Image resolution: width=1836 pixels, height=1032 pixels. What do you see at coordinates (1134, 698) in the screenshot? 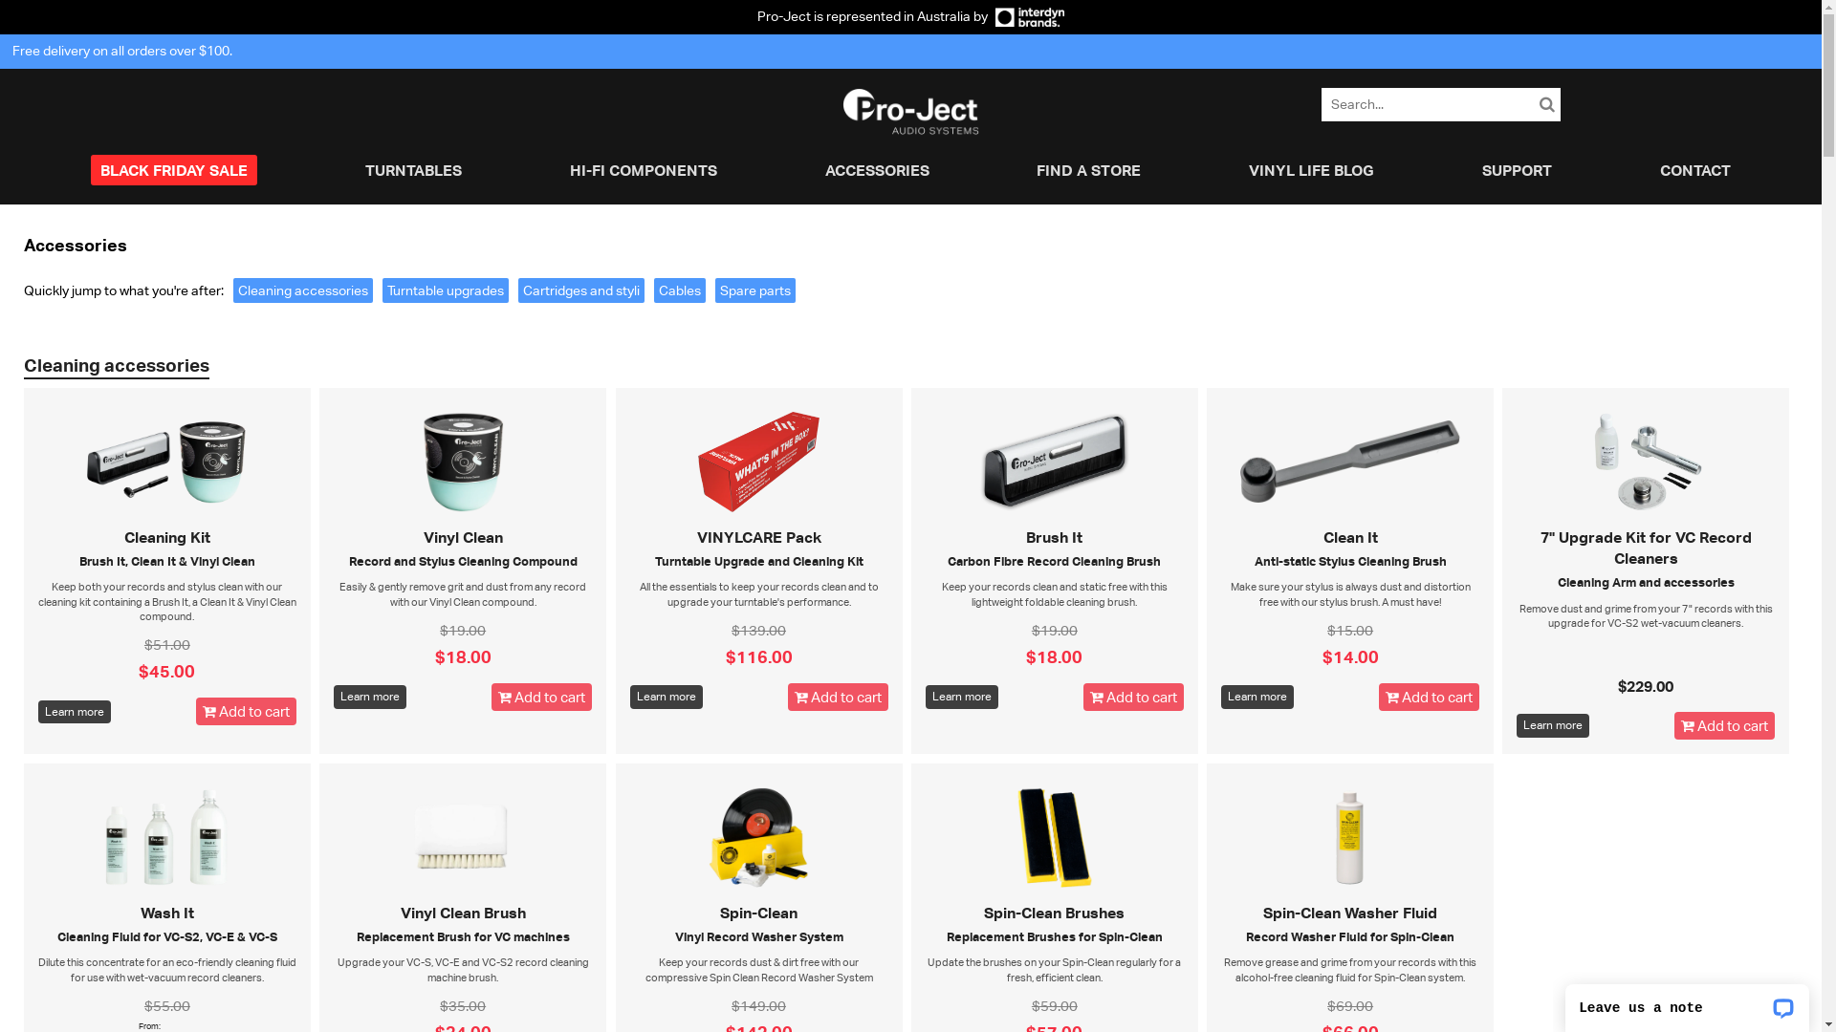
I see `Add to cart` at bounding box center [1134, 698].